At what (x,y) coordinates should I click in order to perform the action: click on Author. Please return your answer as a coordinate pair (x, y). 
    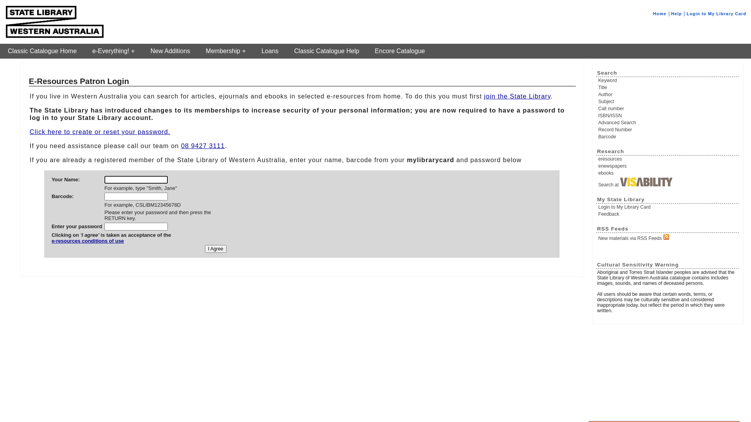
    Looking at the image, I should click on (668, 95).